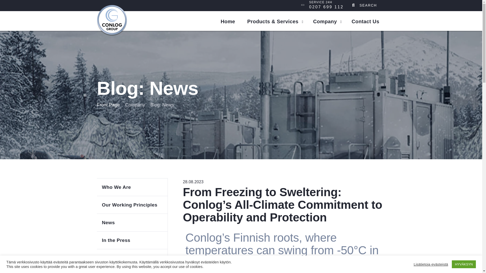 This screenshot has height=273, width=486. What do you see at coordinates (368, 5) in the screenshot?
I see `Company` at bounding box center [368, 5].